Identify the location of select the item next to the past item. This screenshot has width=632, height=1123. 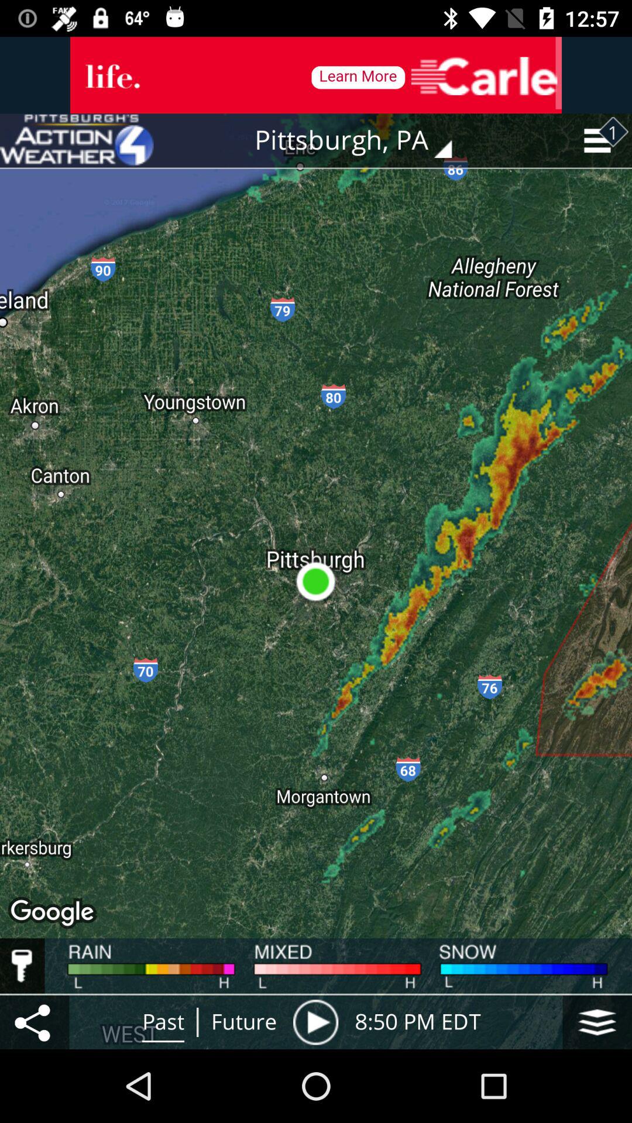
(35, 1022).